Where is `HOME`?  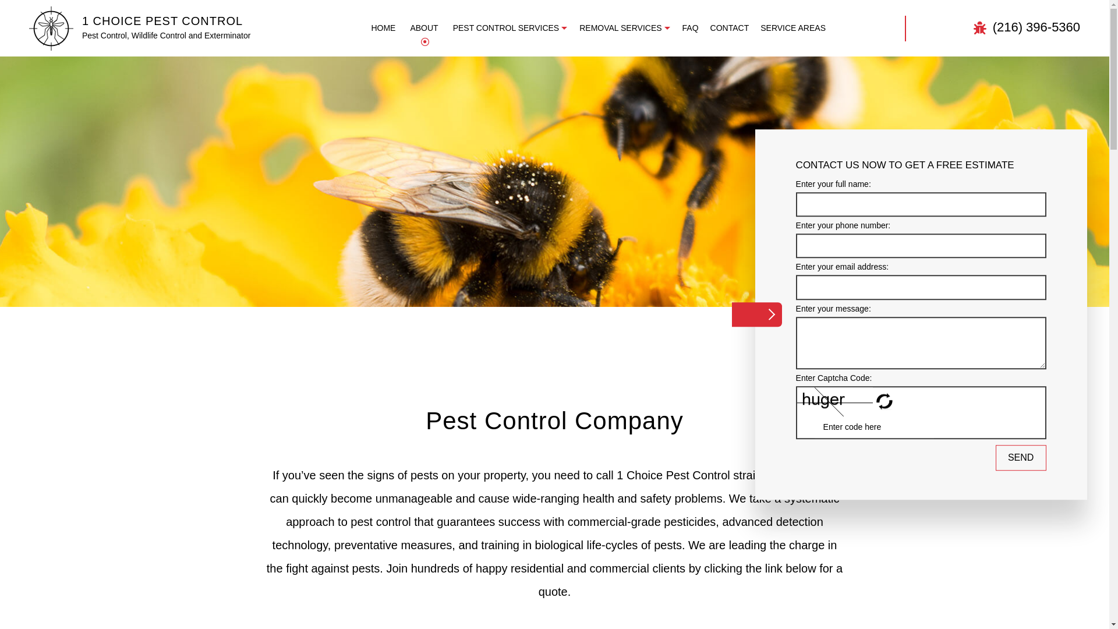 HOME is located at coordinates (383, 28).